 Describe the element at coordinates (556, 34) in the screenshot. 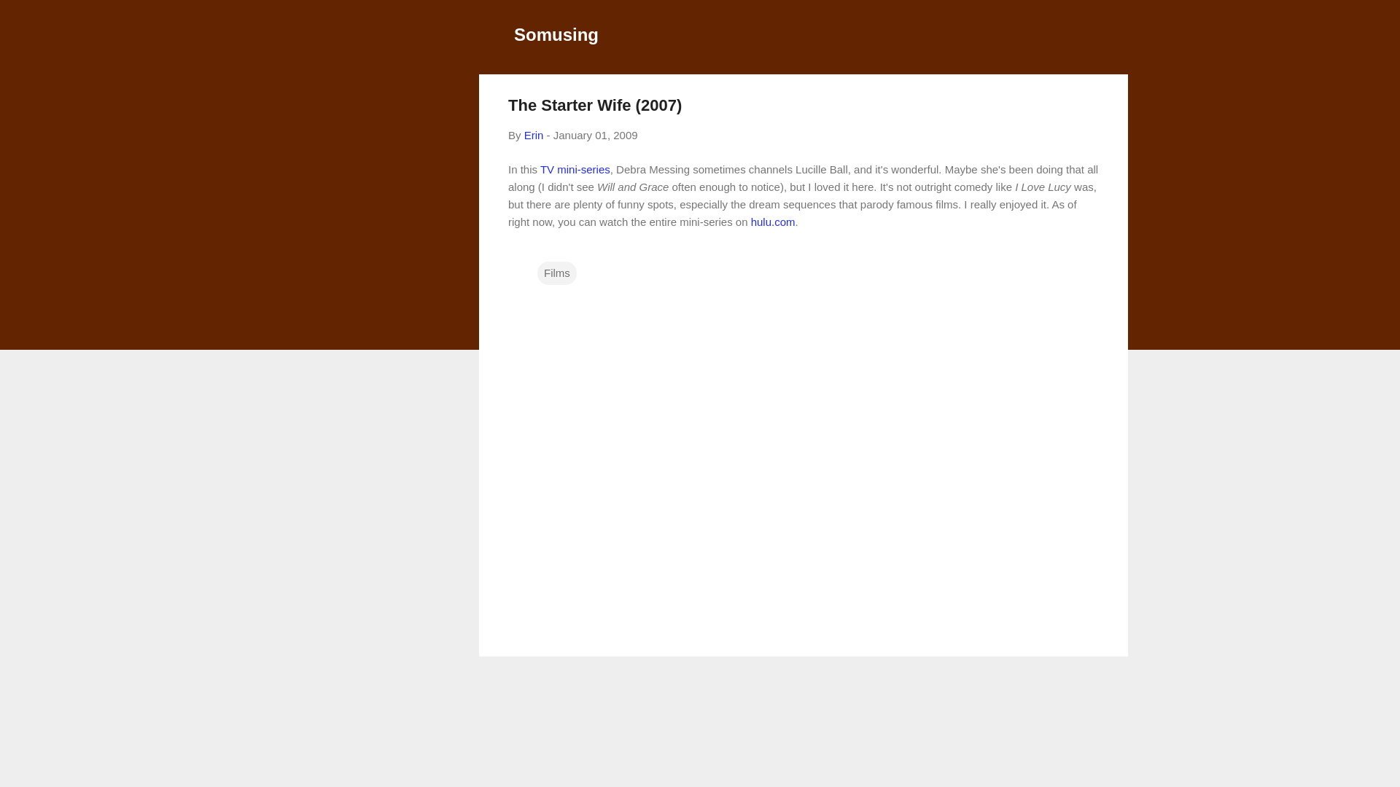

I see `Somusing` at that location.